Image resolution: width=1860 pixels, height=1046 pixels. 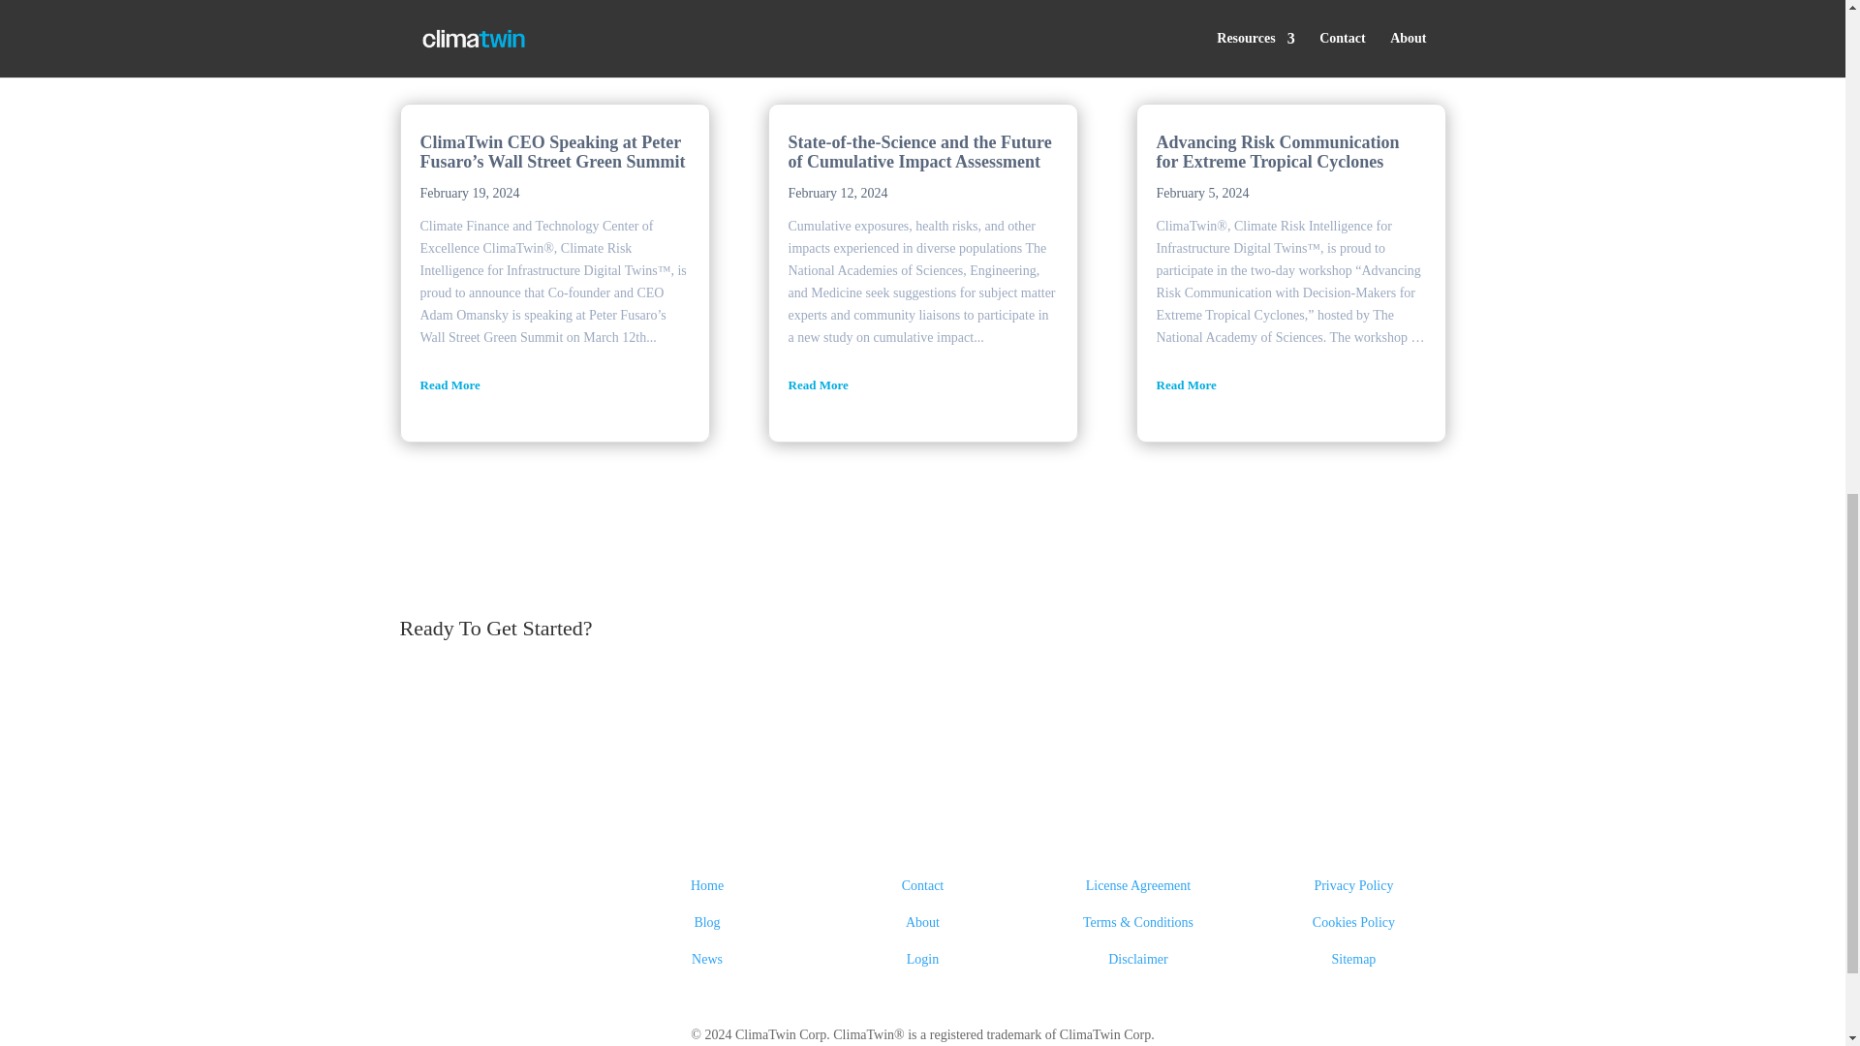 I want to click on News, so click(x=707, y=959).